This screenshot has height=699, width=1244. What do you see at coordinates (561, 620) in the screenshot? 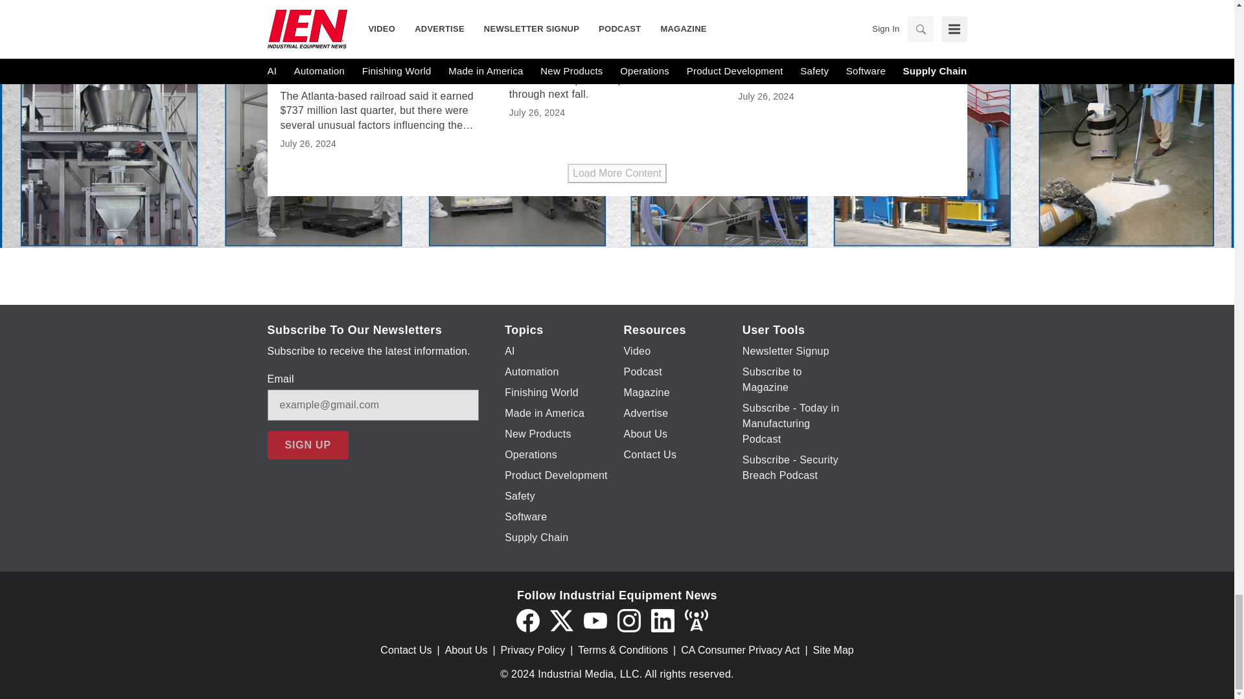
I see `Twitter X icon` at bounding box center [561, 620].